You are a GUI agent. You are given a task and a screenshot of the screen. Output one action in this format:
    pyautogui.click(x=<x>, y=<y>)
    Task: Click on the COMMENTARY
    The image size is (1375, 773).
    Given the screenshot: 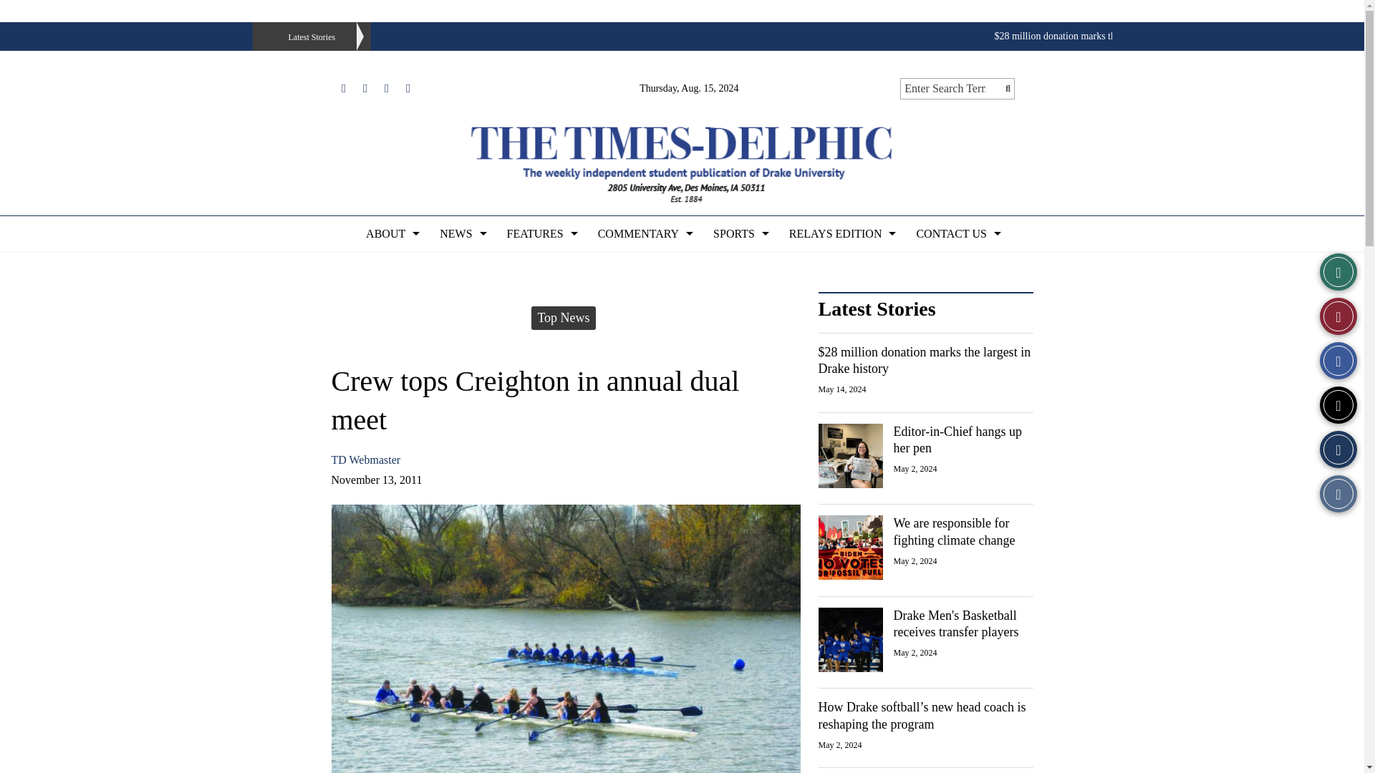 What is the action you would take?
    pyautogui.click(x=644, y=234)
    